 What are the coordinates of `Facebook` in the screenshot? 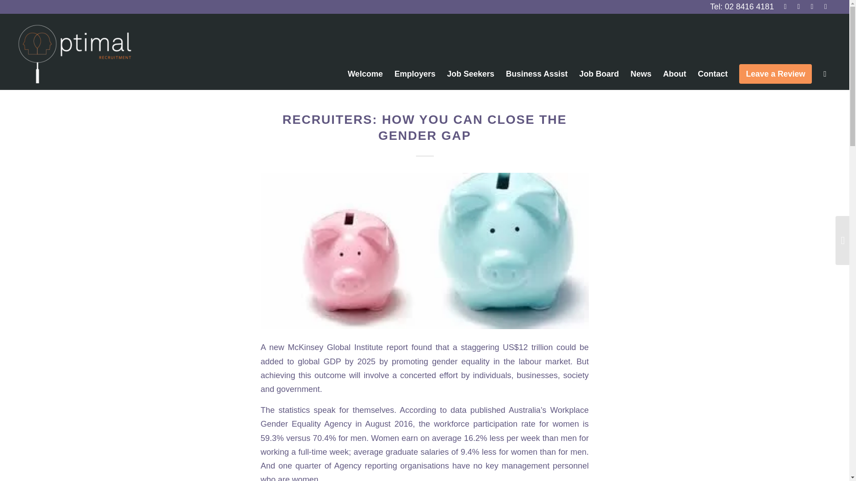 It's located at (786, 7).